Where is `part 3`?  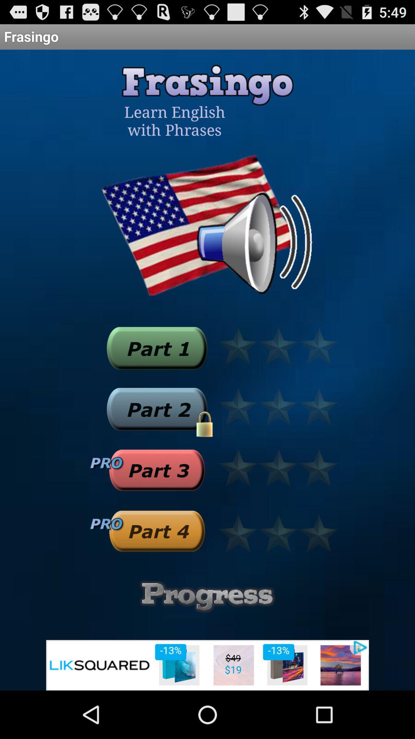 part 3 is located at coordinates (157, 470).